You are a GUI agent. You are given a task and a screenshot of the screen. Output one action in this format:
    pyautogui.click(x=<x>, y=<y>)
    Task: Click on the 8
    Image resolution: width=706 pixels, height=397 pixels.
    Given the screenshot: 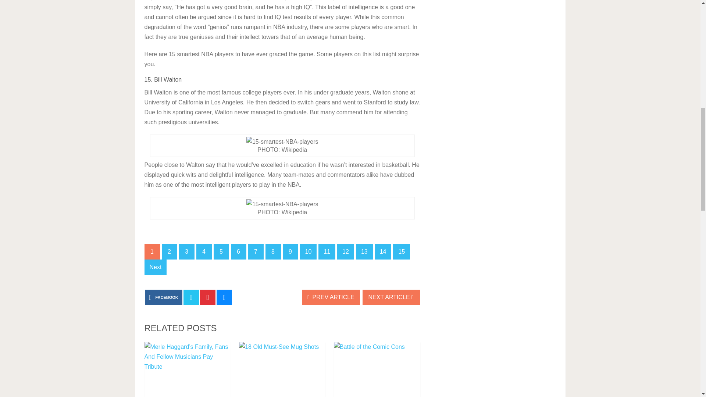 What is the action you would take?
    pyautogui.click(x=273, y=252)
    